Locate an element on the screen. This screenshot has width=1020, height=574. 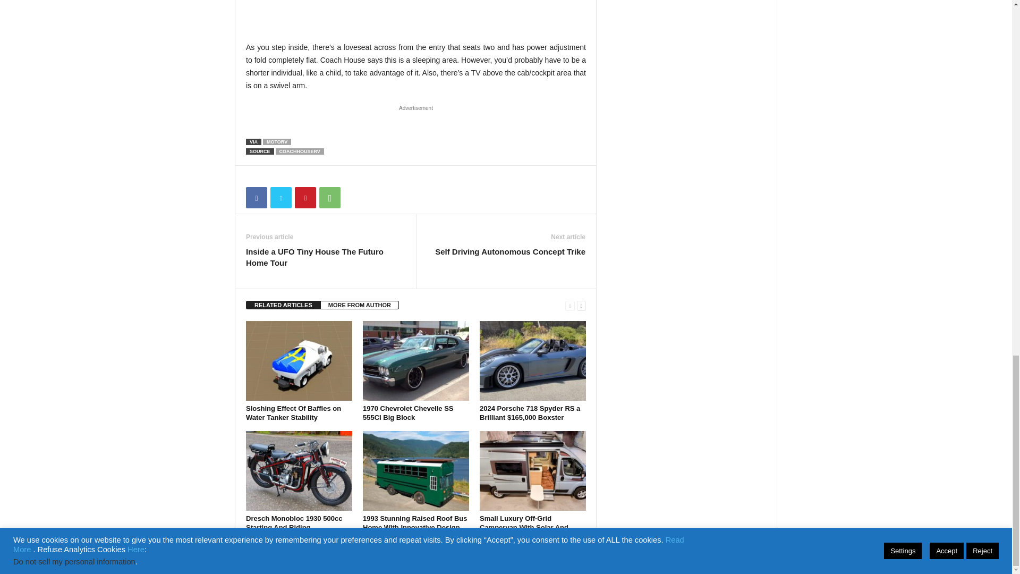
MOTORV is located at coordinates (277, 142).